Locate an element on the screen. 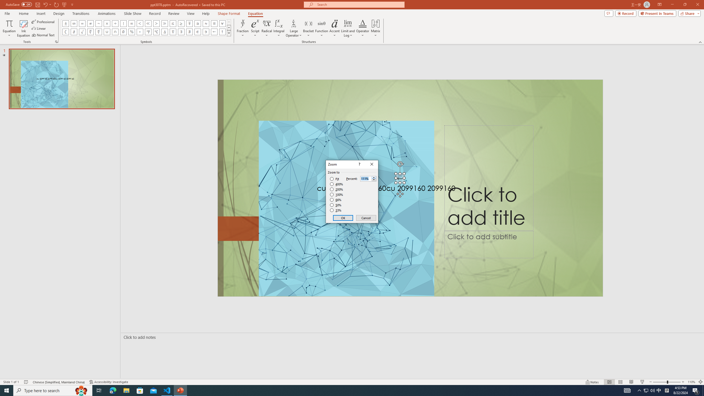 This screenshot has height=396, width=704. Script is located at coordinates (255, 28).